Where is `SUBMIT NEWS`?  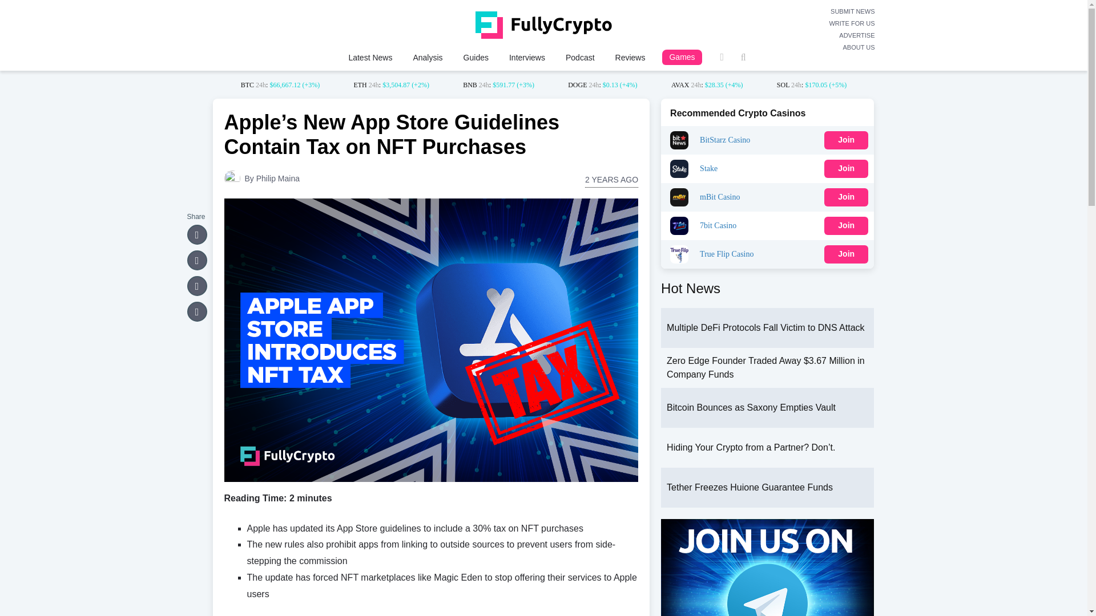
SUBMIT NEWS is located at coordinates (852, 11).